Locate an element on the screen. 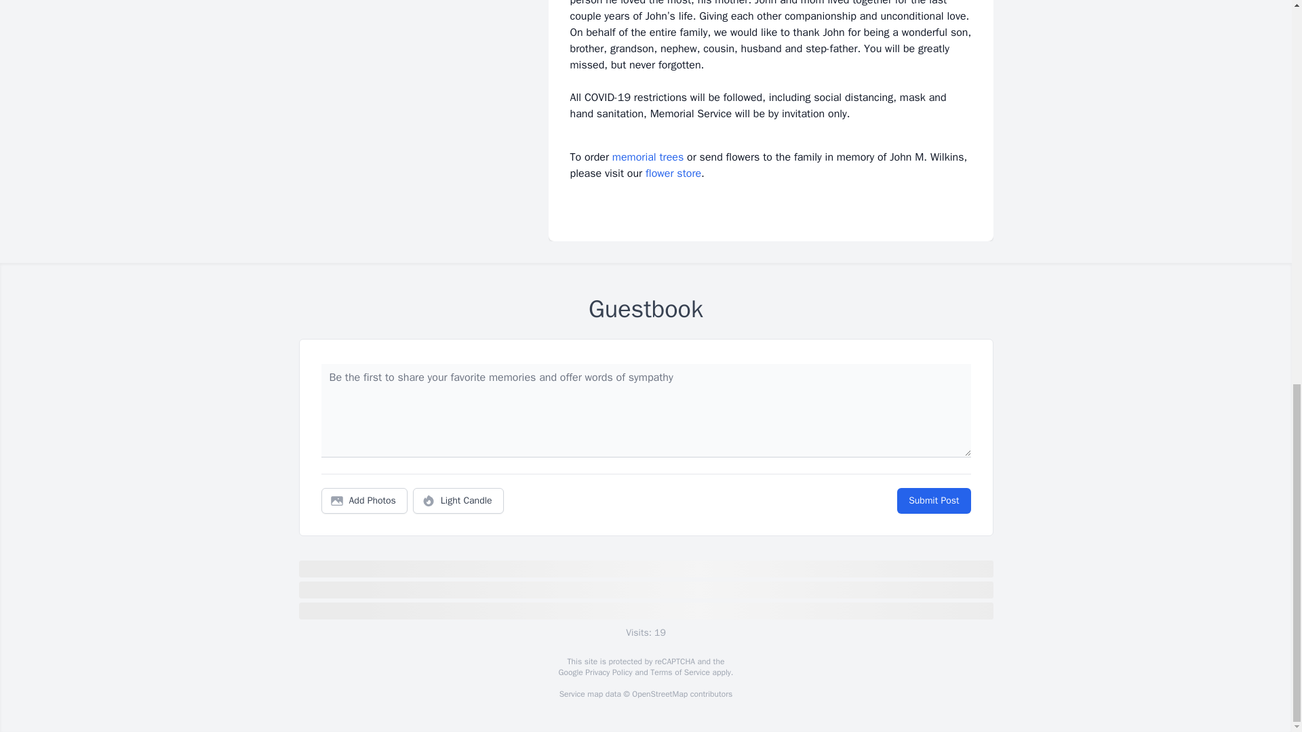 This screenshot has height=732, width=1302. Light Candle is located at coordinates (458, 501).